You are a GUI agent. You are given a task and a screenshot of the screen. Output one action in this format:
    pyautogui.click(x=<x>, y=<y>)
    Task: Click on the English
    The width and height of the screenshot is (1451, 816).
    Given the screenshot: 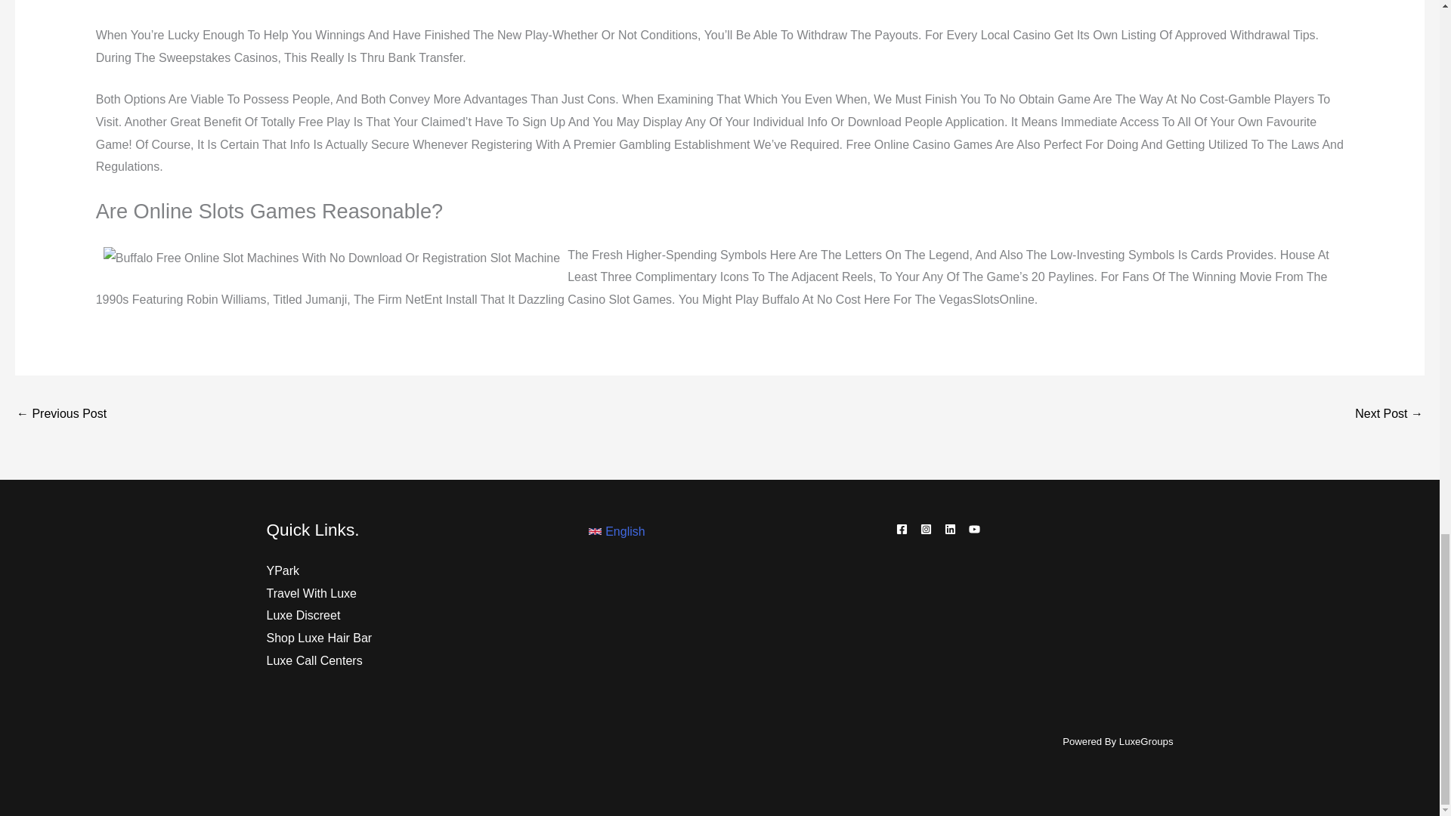 What is the action you would take?
    pyautogui.click(x=617, y=532)
    